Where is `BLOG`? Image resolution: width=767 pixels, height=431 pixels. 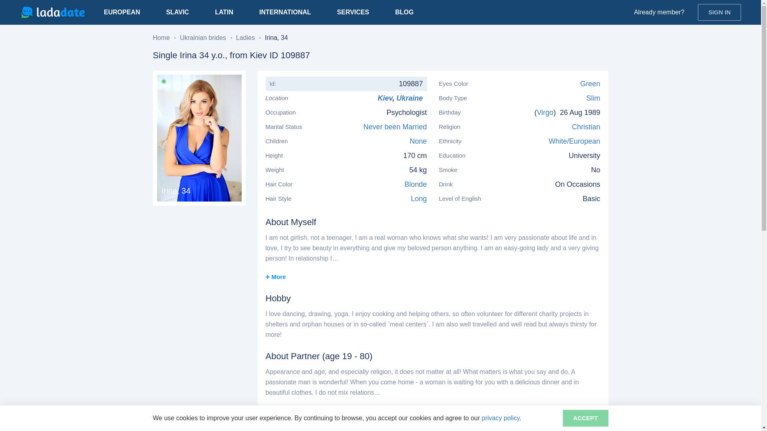 BLOG is located at coordinates (404, 12).